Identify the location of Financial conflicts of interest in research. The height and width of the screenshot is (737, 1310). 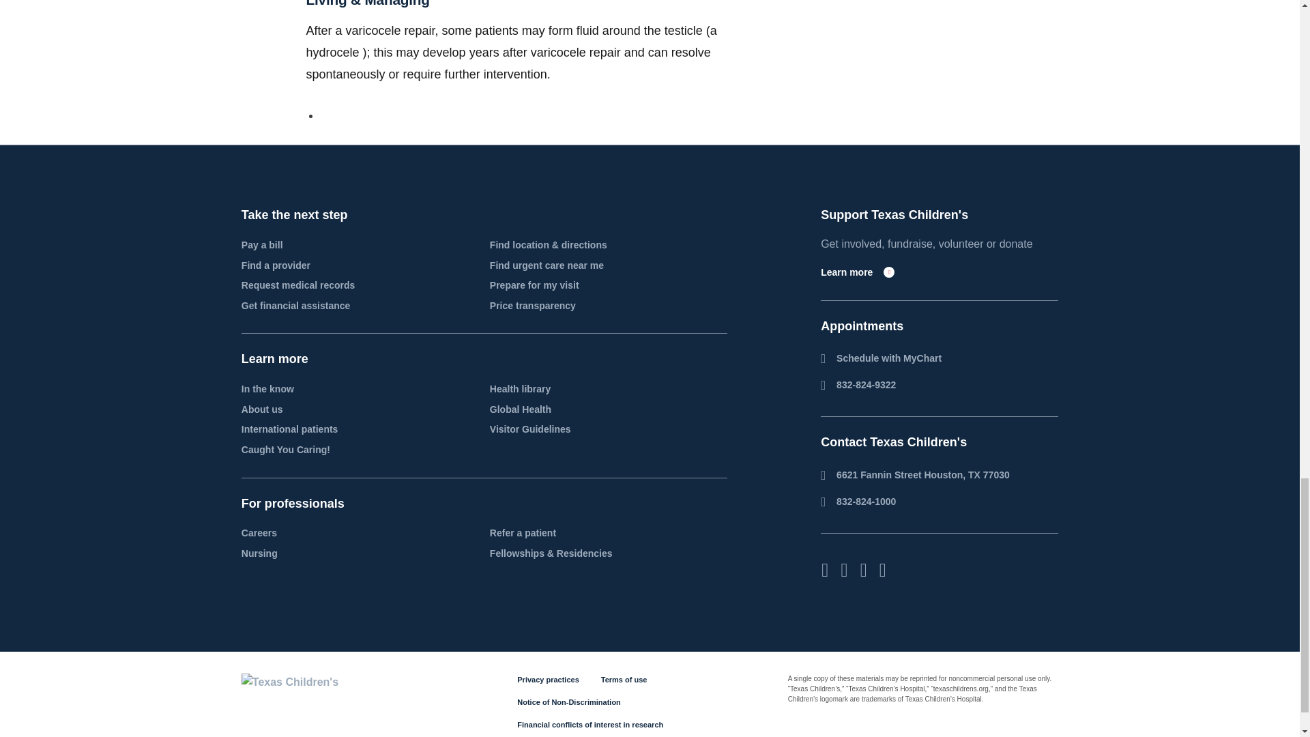
(589, 725).